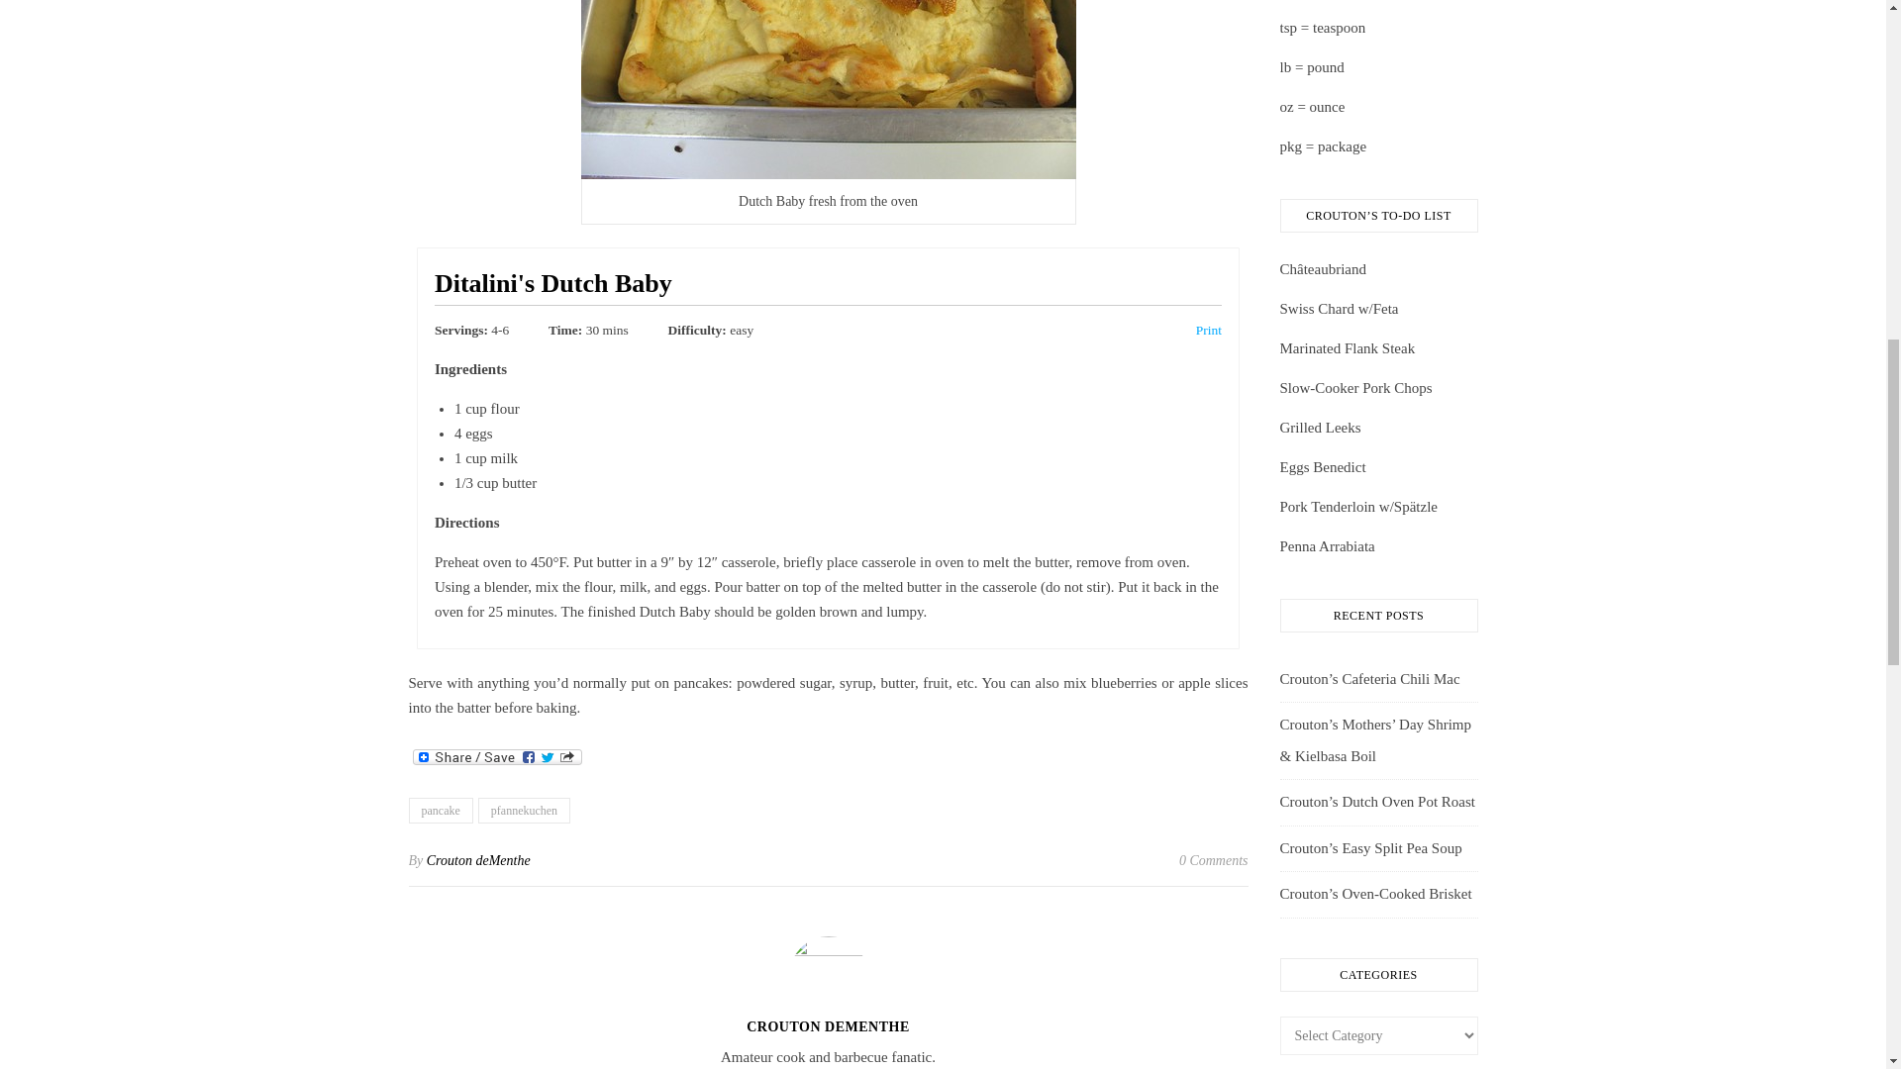  I want to click on pancake, so click(440, 810).